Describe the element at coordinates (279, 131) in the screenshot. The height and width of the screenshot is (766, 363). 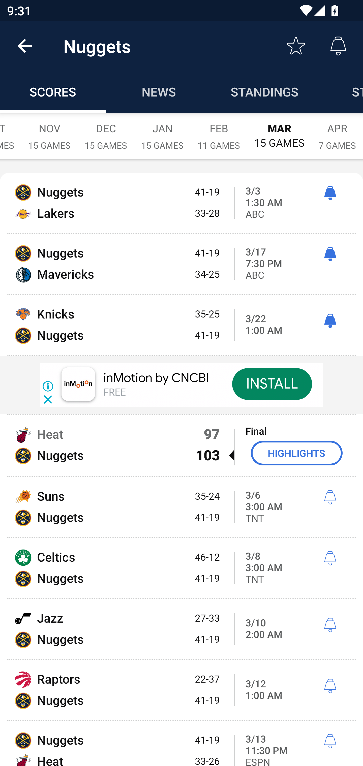
I see `MAR 15 GAMES` at that location.